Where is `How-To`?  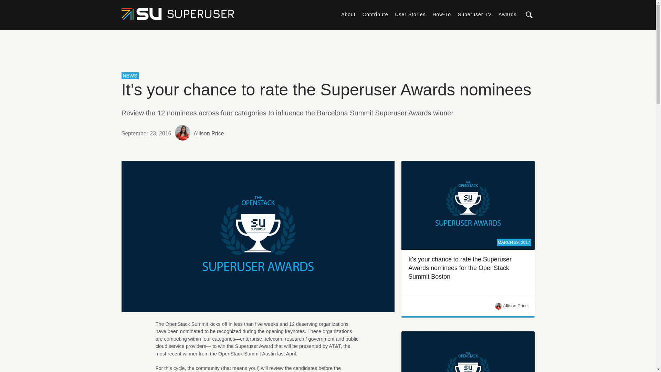
How-To is located at coordinates (441, 14).